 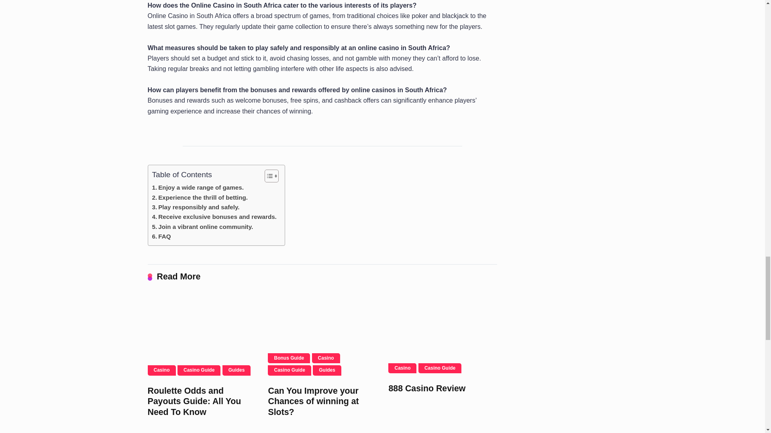 What do you see at coordinates (214, 216) in the screenshot?
I see `Receive exclusive bonuses and rewards.` at bounding box center [214, 216].